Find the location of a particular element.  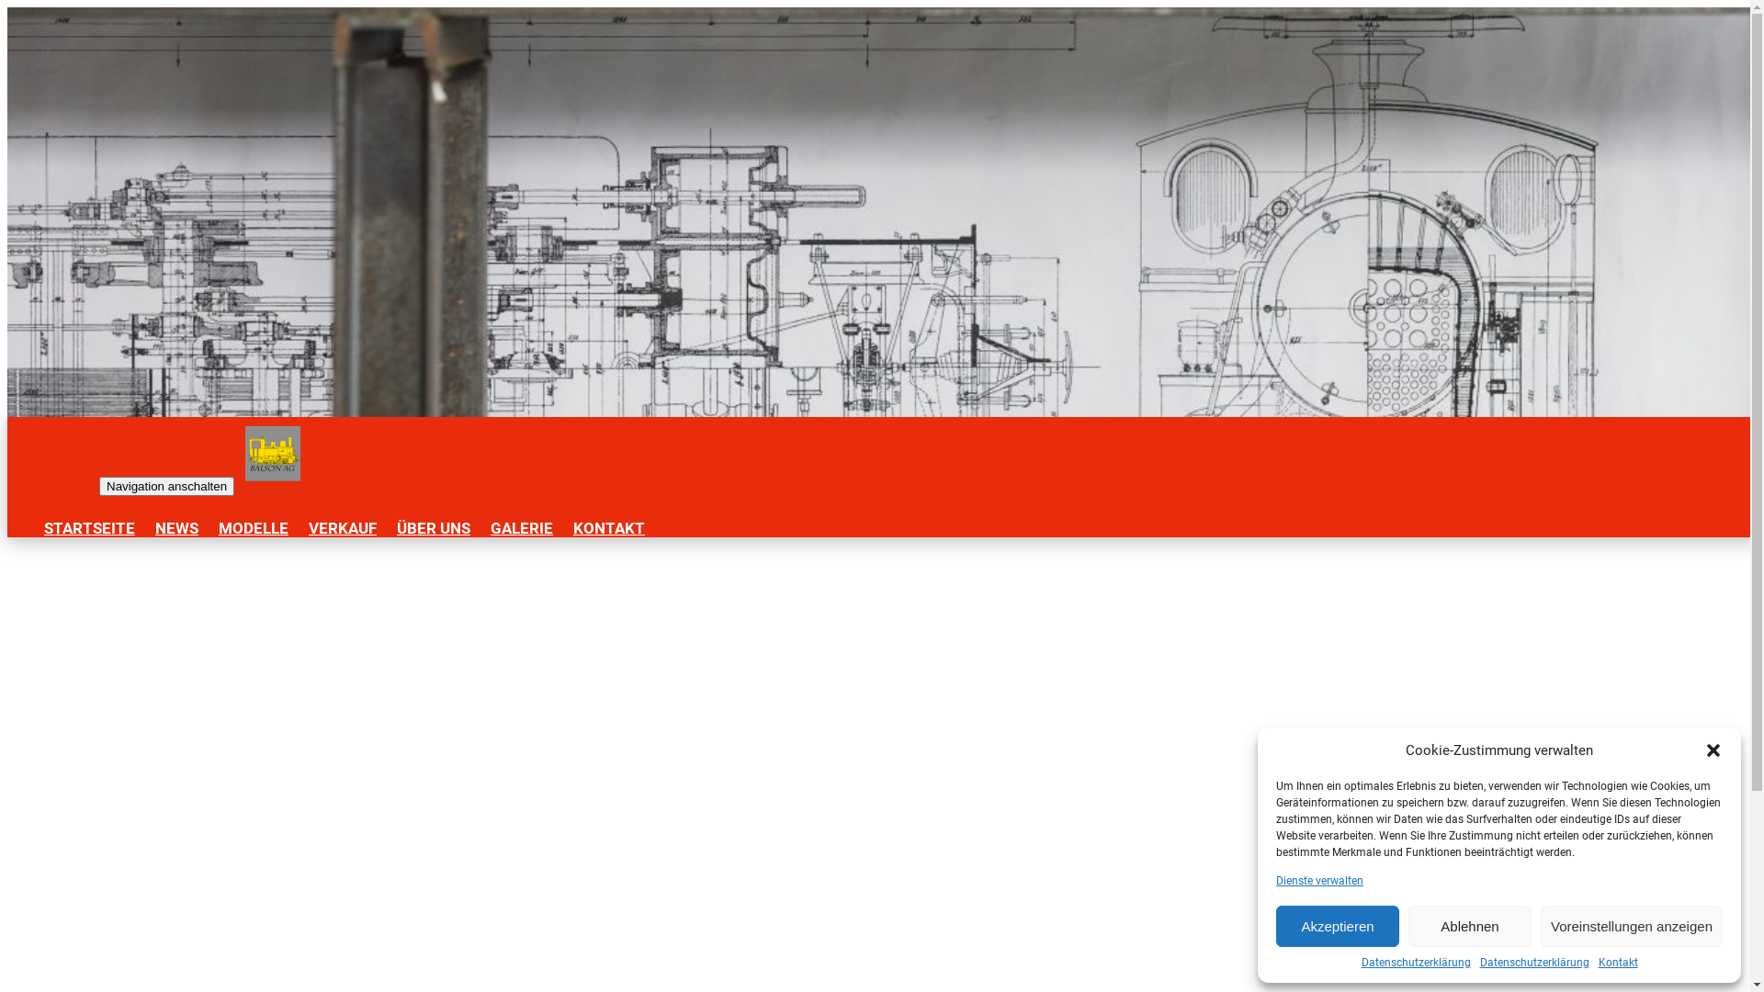

VERKAUF is located at coordinates (343, 528).